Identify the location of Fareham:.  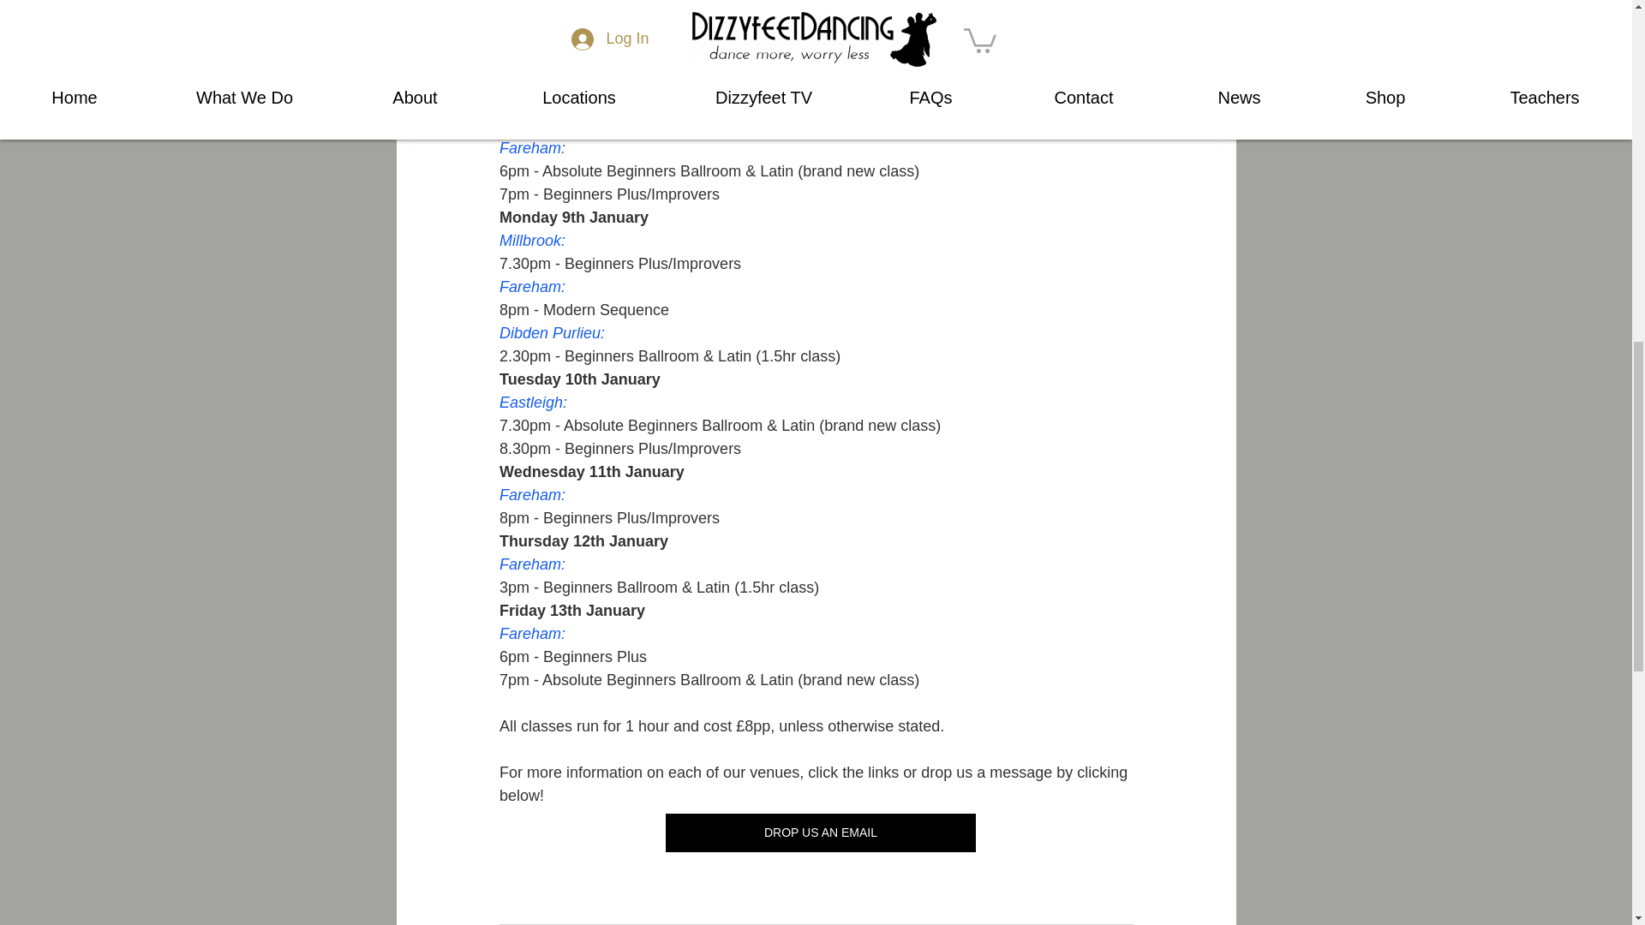
(531, 147).